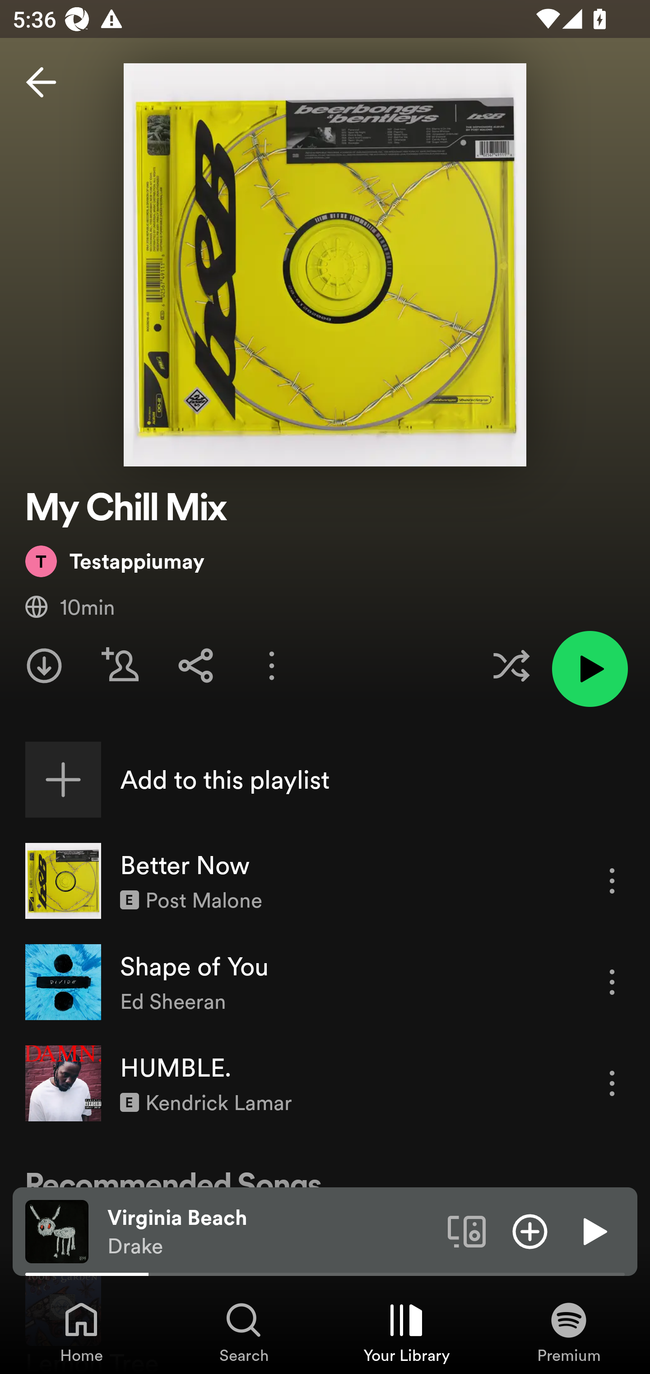 This screenshot has width=650, height=1374. What do you see at coordinates (569, 1332) in the screenshot?
I see `Premium, Tab 4 of 4 Premium Premium` at bounding box center [569, 1332].